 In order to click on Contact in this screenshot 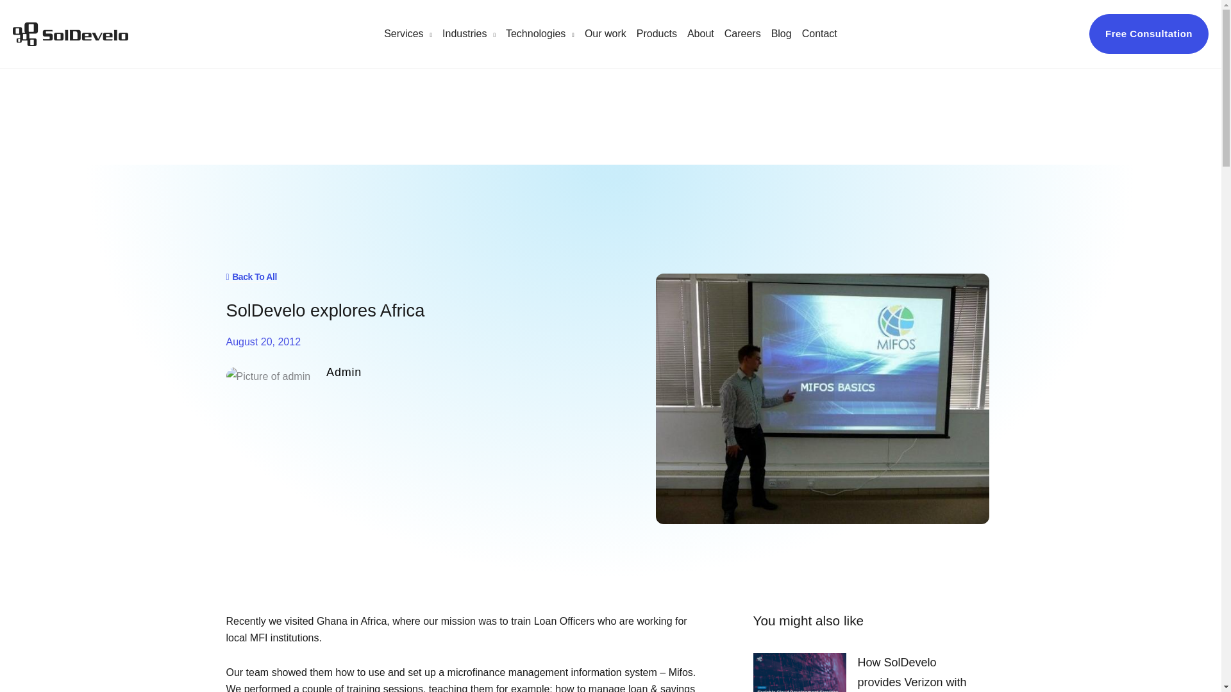, I will do `click(819, 33)`.